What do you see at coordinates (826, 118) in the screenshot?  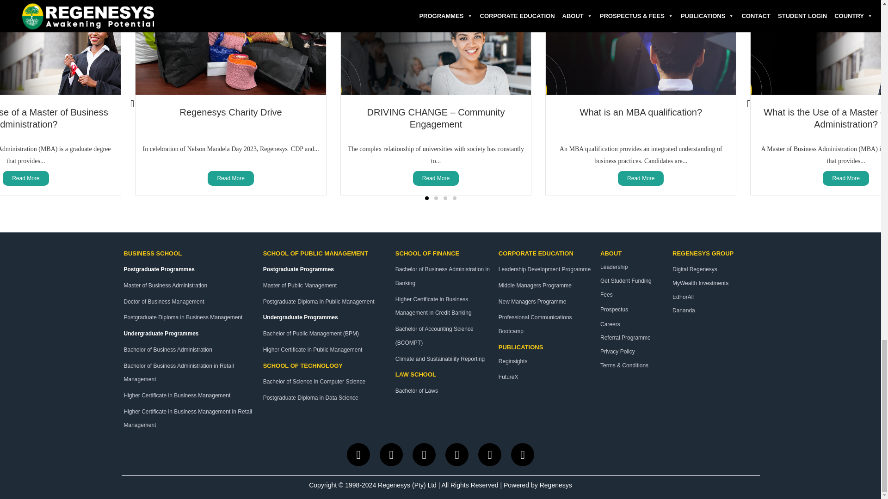 I see `What is the Use of a Master of Business Administration?` at bounding box center [826, 118].